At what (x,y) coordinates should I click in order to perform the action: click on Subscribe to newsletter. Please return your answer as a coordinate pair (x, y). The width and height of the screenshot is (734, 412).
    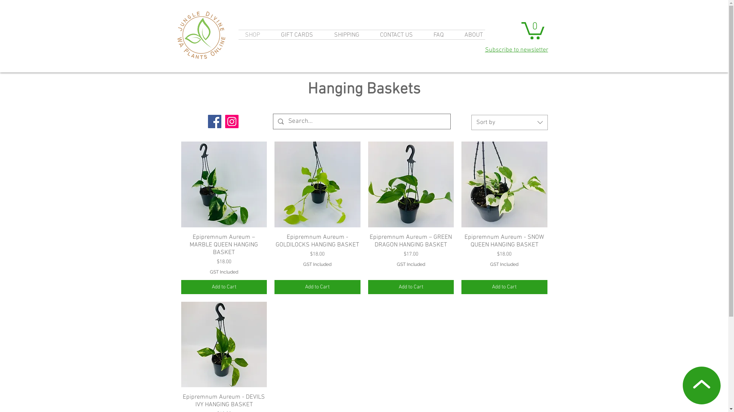
    Looking at the image, I should click on (516, 50).